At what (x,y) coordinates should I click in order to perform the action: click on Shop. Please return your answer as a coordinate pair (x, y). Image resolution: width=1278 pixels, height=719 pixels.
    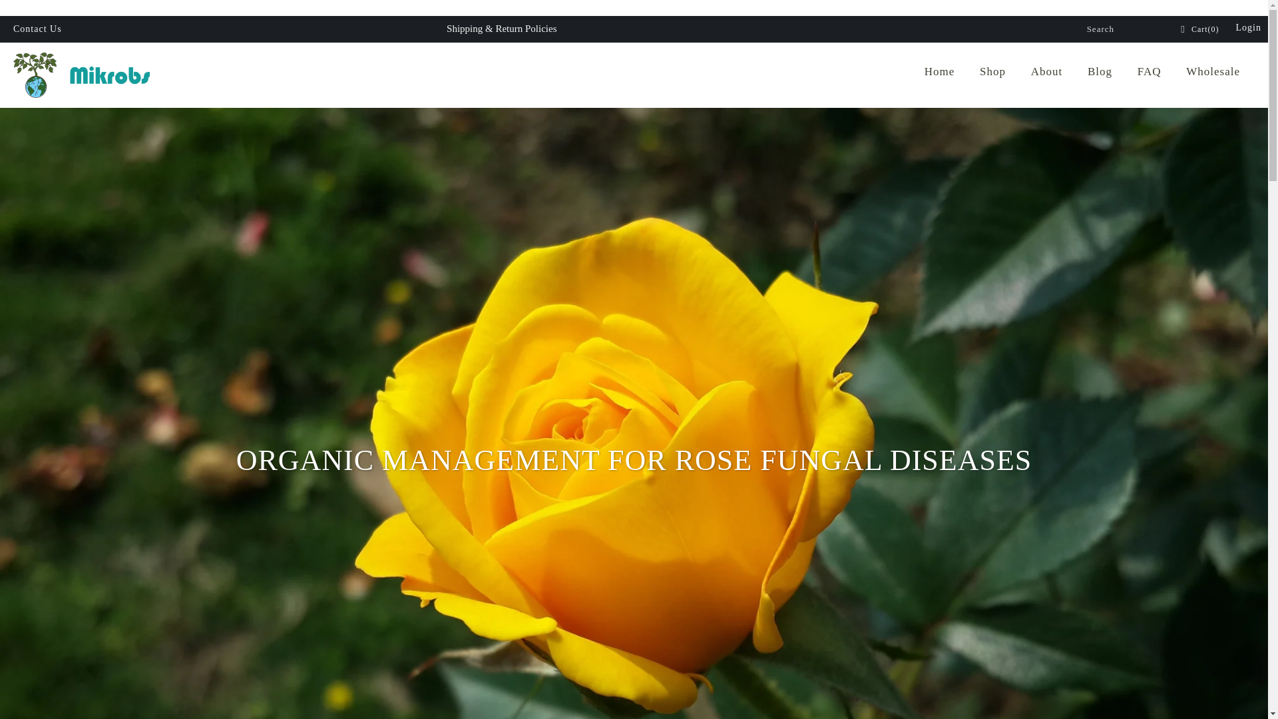
    Looking at the image, I should click on (992, 72).